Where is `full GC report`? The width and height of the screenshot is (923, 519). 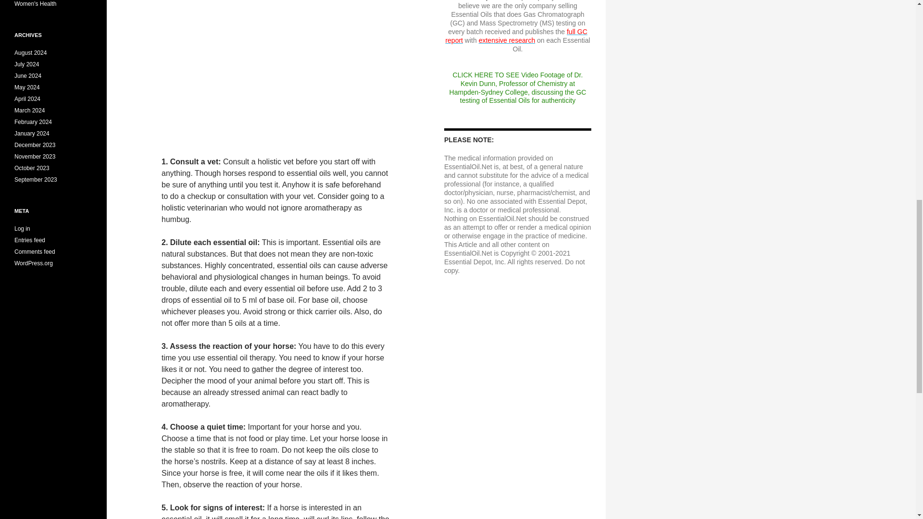
full GC report is located at coordinates (516, 36).